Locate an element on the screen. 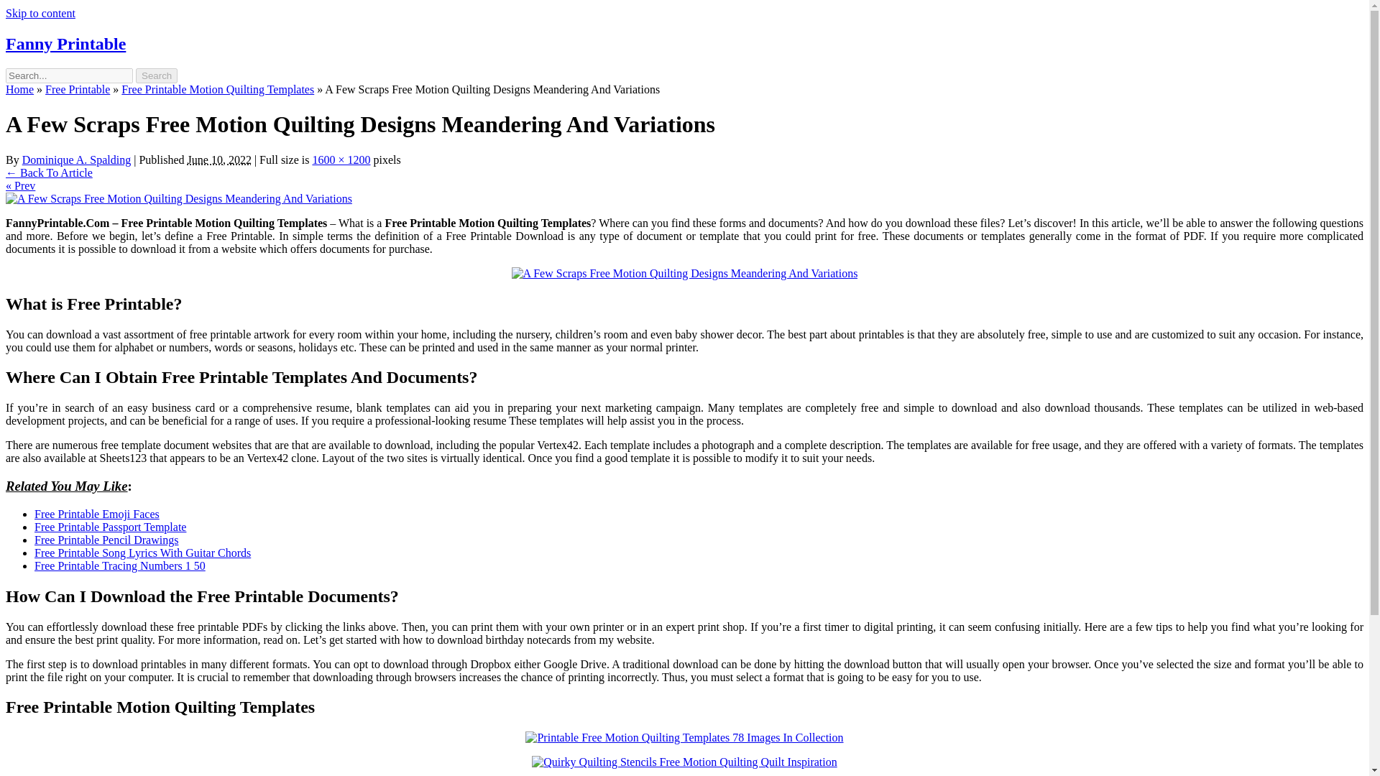  Fanny Printable is located at coordinates (65, 43).